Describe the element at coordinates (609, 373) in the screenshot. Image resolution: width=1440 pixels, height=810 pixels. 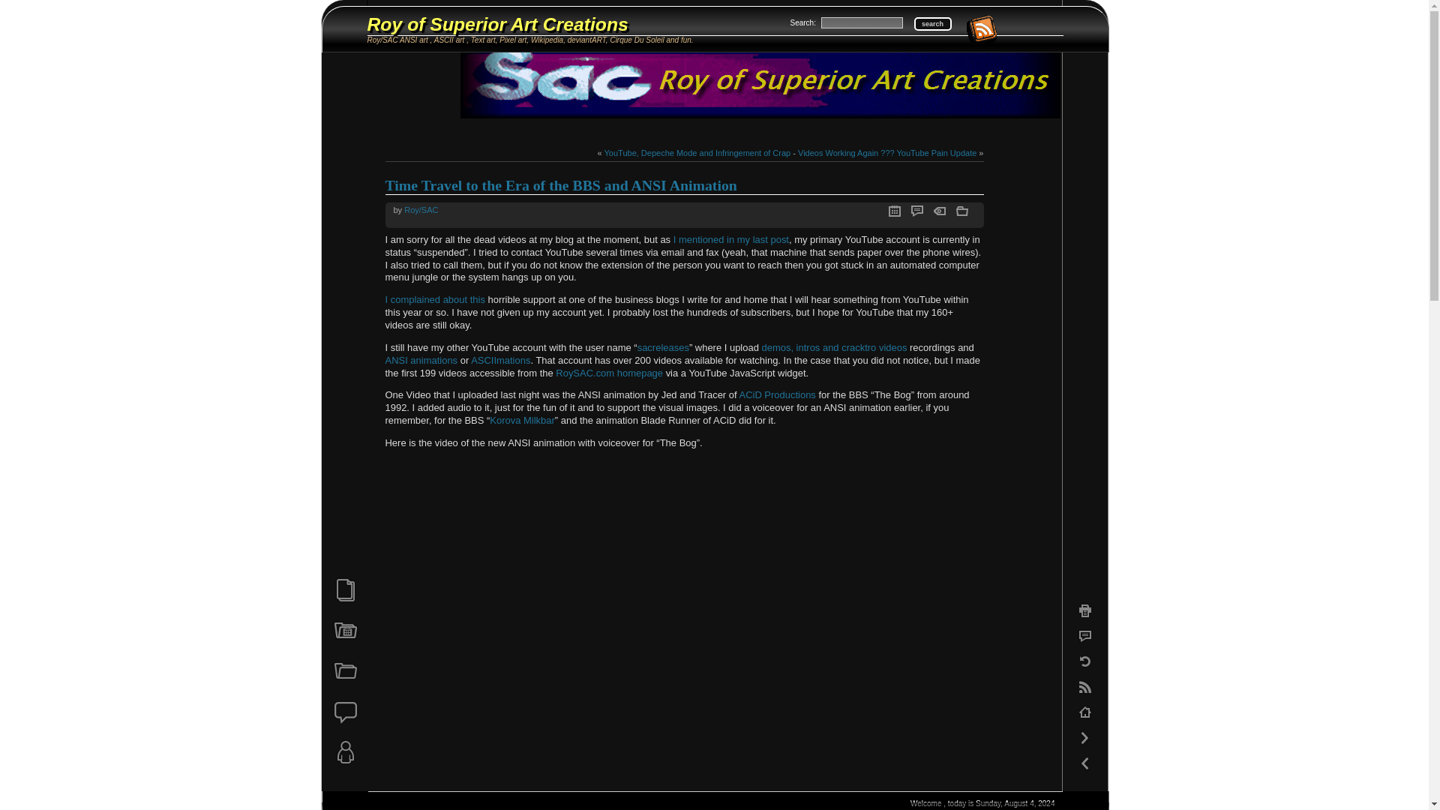
I see `RoySAC.com homepage` at that location.